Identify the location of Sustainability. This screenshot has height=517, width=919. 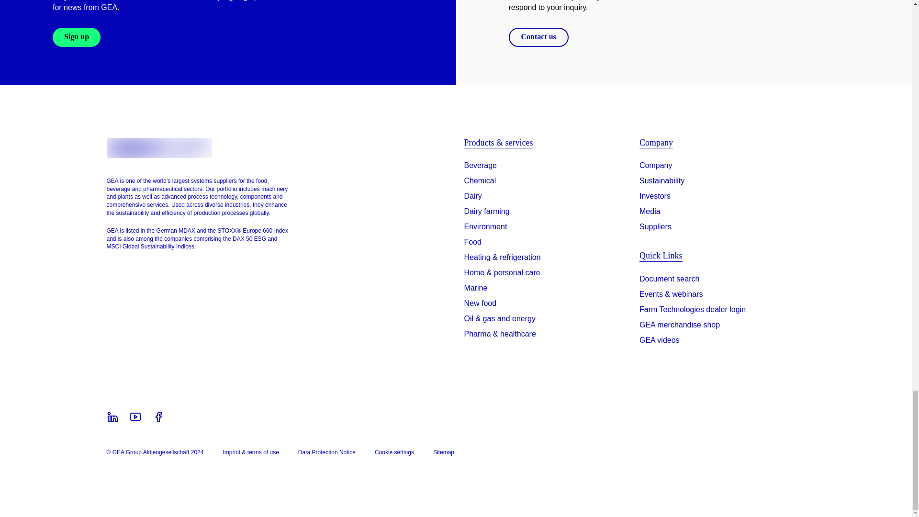
(662, 181).